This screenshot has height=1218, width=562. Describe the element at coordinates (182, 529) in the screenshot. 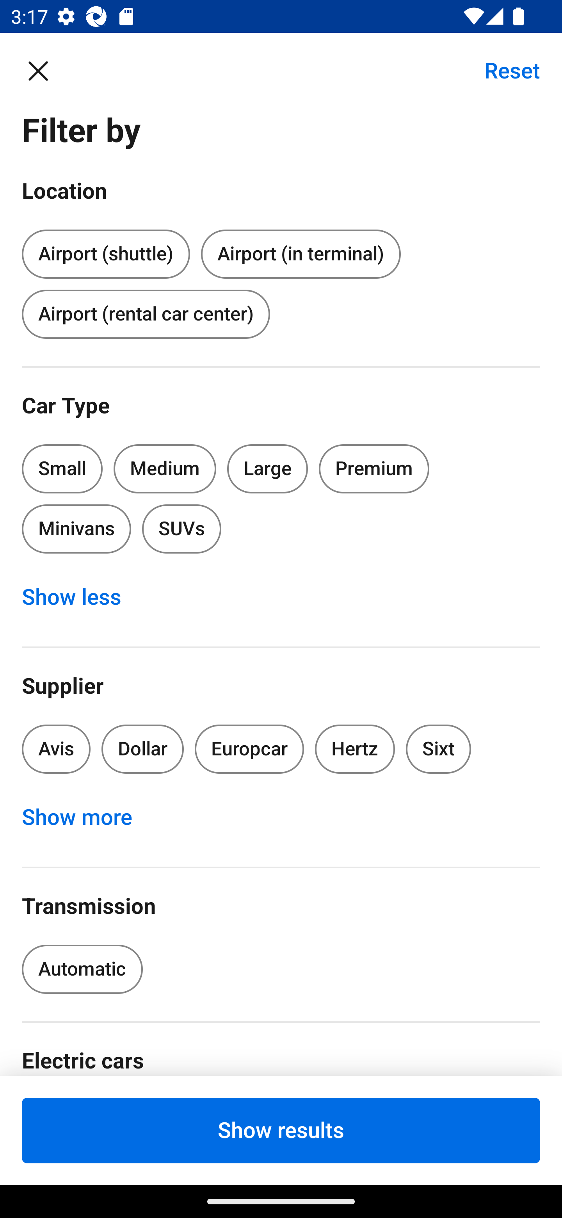

I see `SUVs` at that location.